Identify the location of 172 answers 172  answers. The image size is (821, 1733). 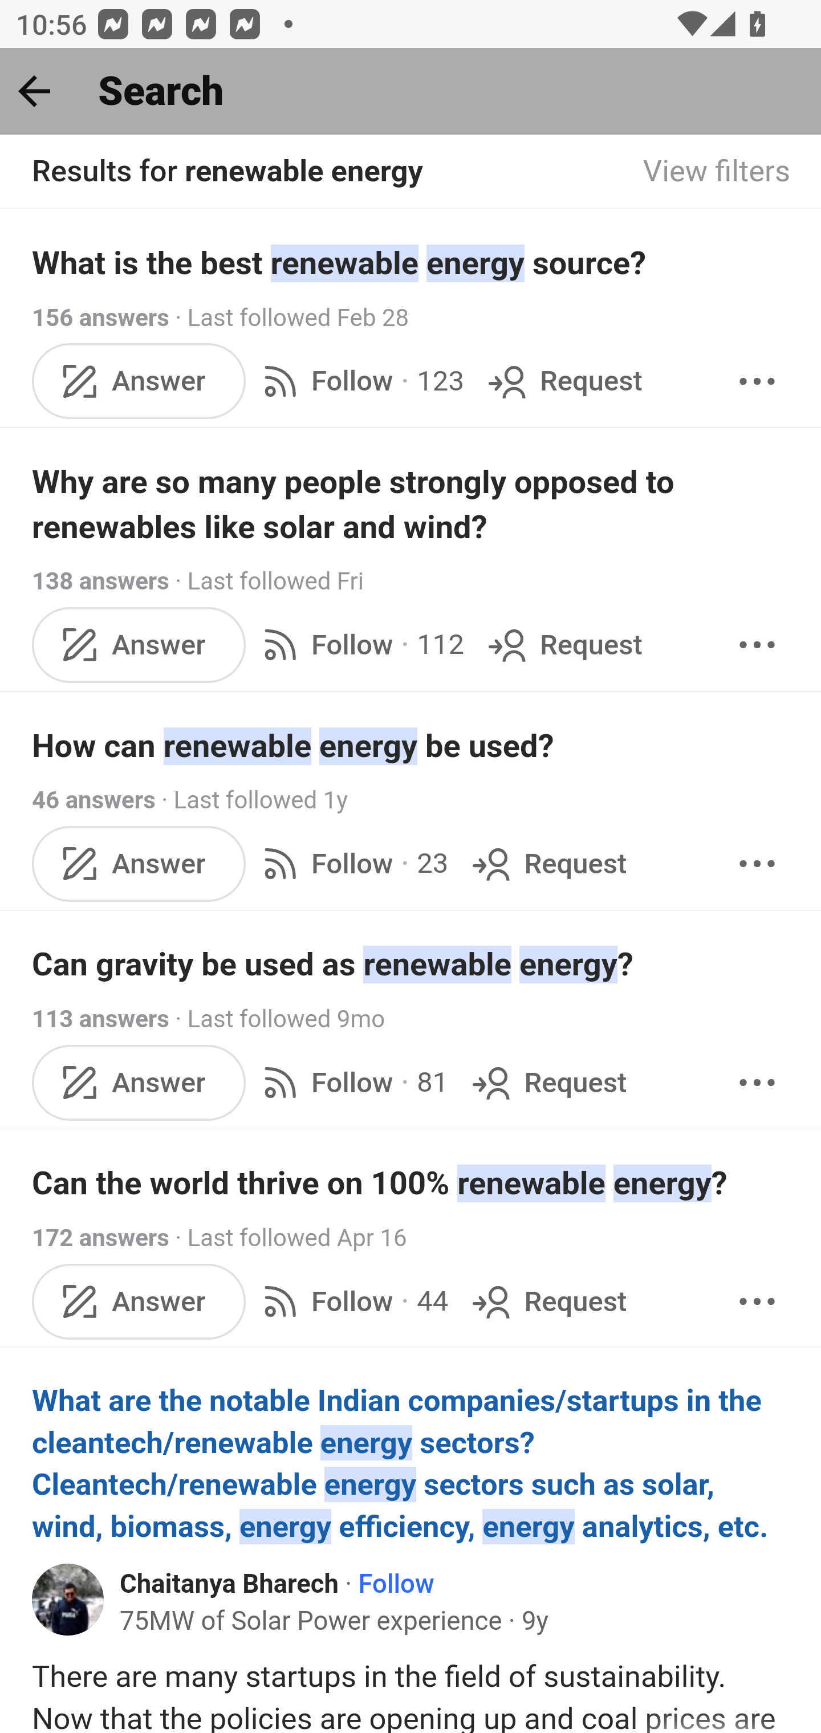
(100, 1238).